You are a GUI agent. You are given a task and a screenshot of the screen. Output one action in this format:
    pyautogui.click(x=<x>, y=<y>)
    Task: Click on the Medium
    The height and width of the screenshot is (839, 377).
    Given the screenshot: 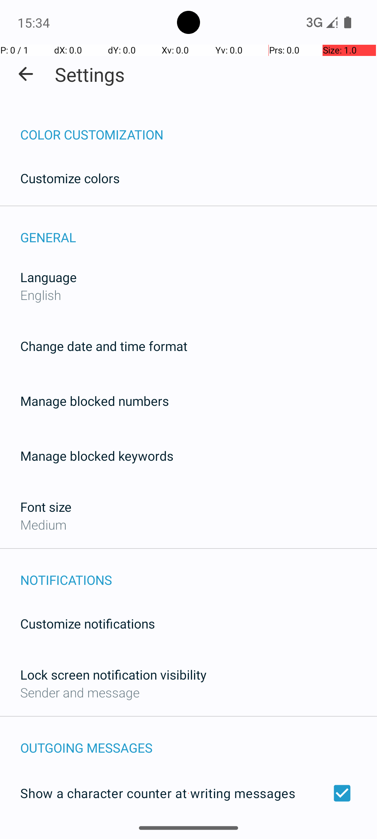 What is the action you would take?
    pyautogui.click(x=43, y=524)
    